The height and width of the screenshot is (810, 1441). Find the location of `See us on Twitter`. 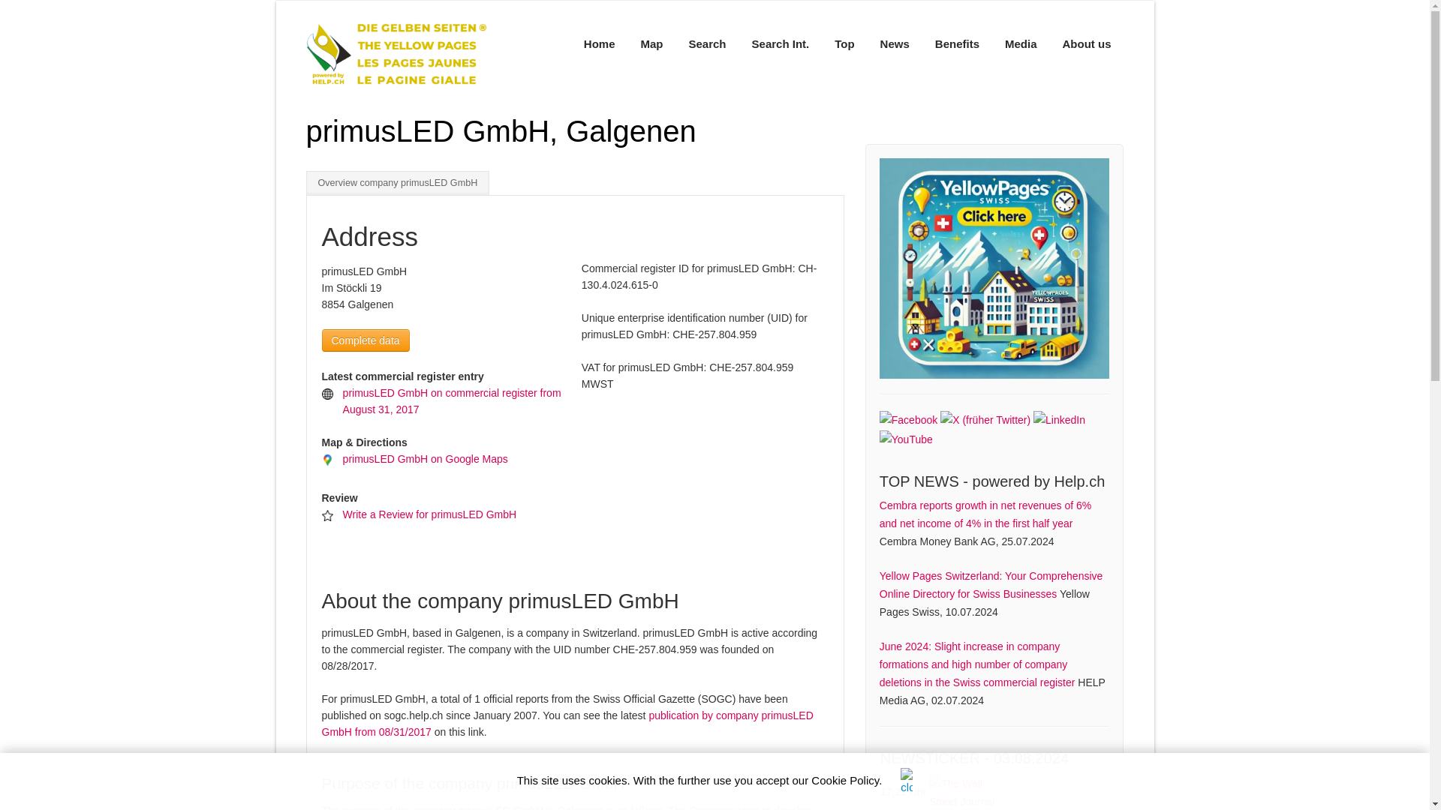

See us on Twitter is located at coordinates (985, 418).